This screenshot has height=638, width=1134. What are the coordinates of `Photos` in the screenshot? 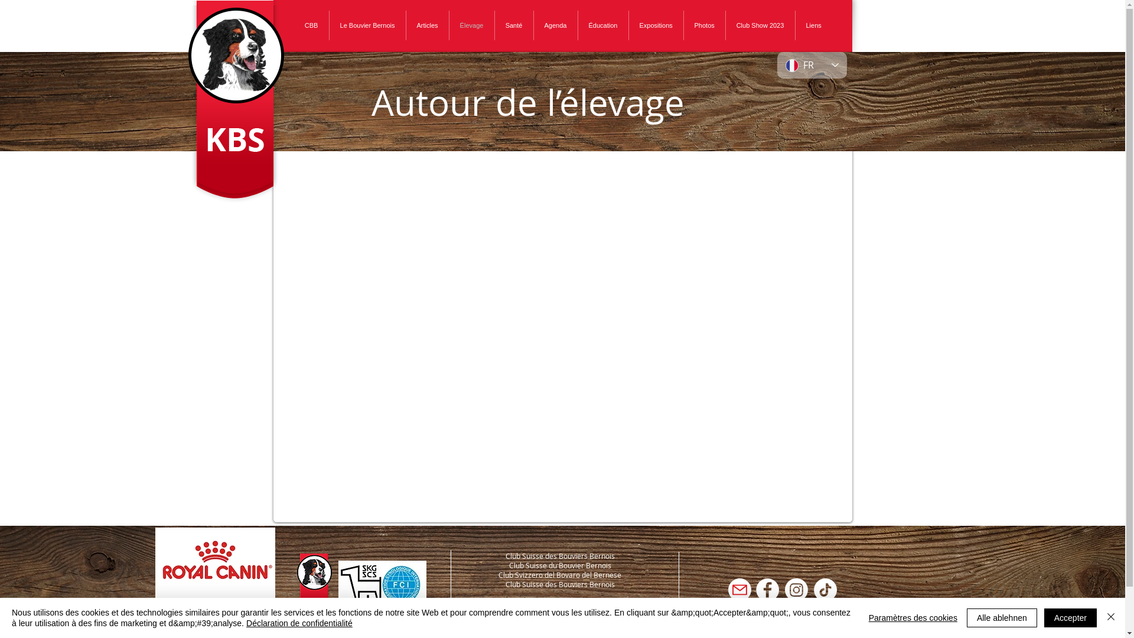 It's located at (705, 25).